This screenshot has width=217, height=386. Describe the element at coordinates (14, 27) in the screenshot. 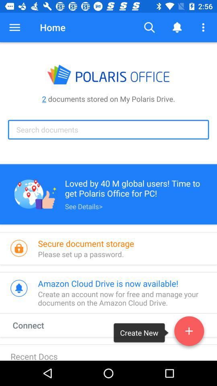

I see `choose item next to the home button` at that location.